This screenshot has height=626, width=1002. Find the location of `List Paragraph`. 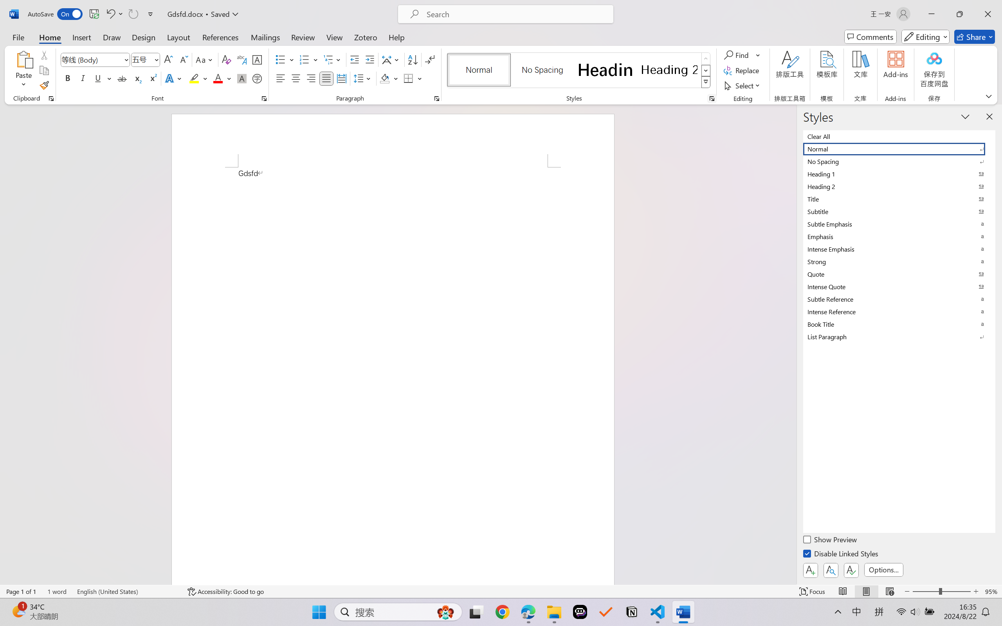

List Paragraph is located at coordinates (899, 336).